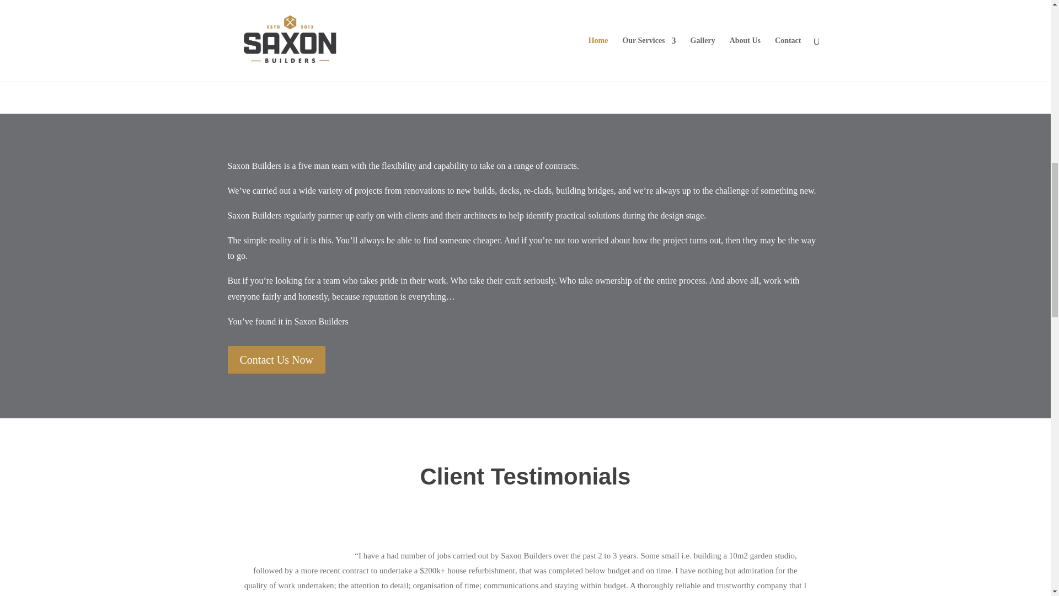 The height and width of the screenshot is (596, 1059). I want to click on Contact Us Now, so click(276, 360).